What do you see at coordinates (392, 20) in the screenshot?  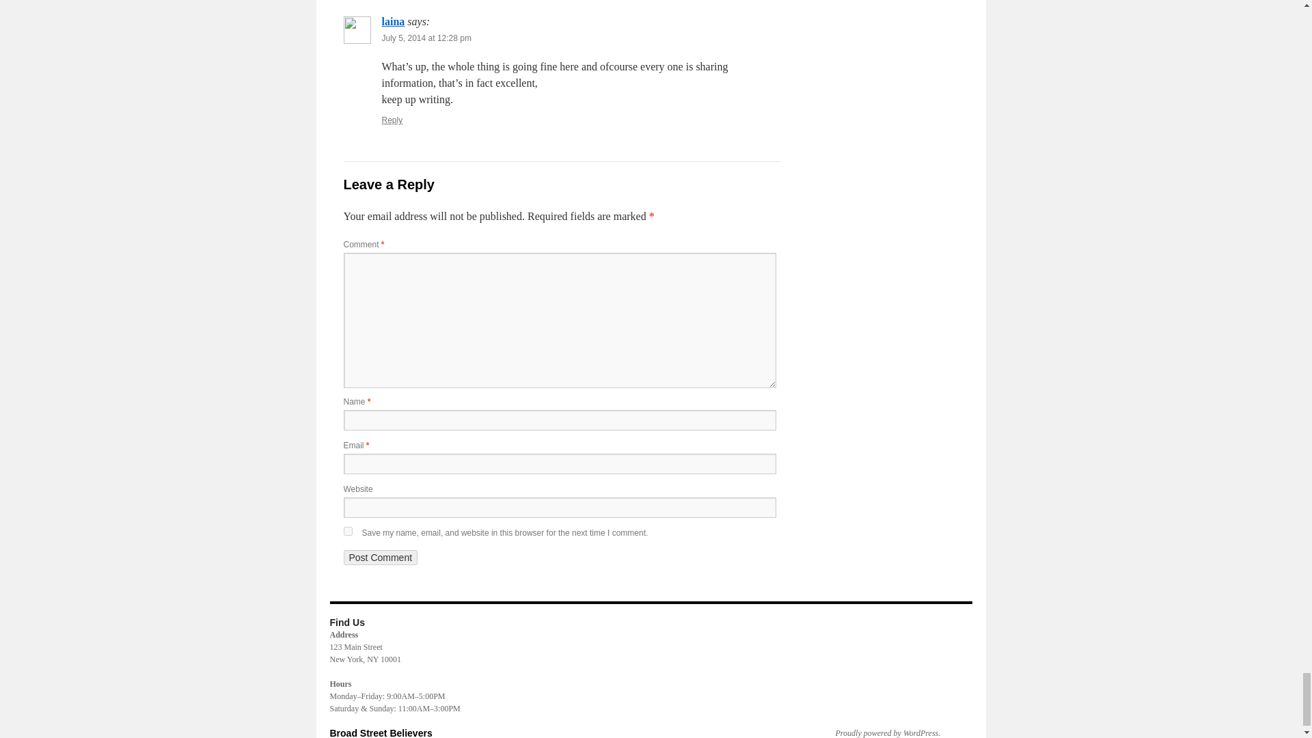 I see `laina` at bounding box center [392, 20].